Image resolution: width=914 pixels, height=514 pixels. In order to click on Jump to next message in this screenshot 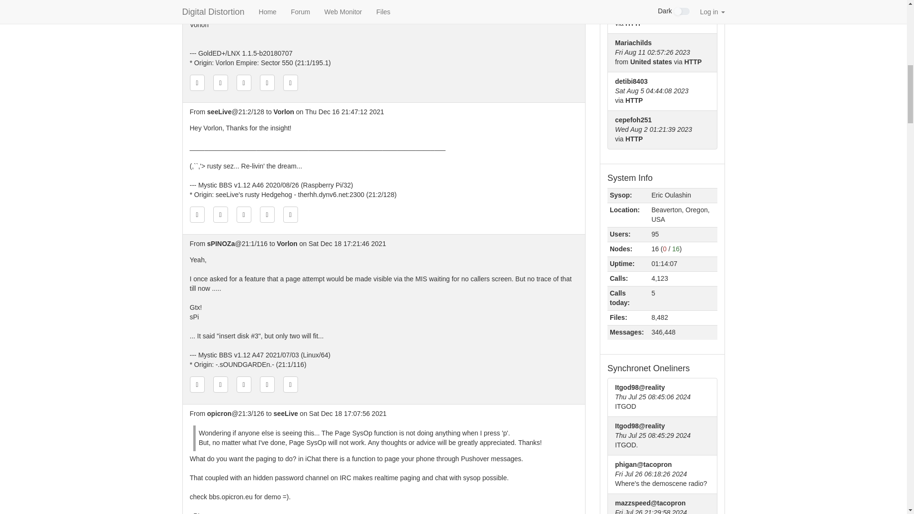, I will do `click(267, 83)`.